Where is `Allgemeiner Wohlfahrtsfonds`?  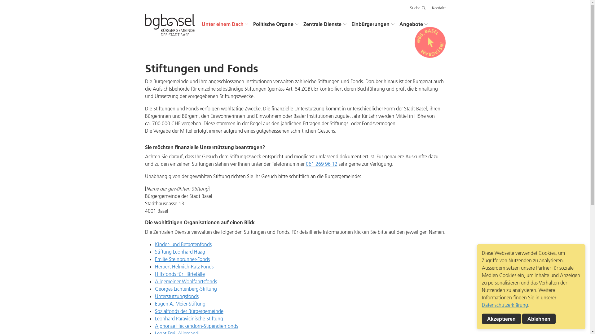 Allgemeiner Wohlfahrtsfonds is located at coordinates (186, 281).